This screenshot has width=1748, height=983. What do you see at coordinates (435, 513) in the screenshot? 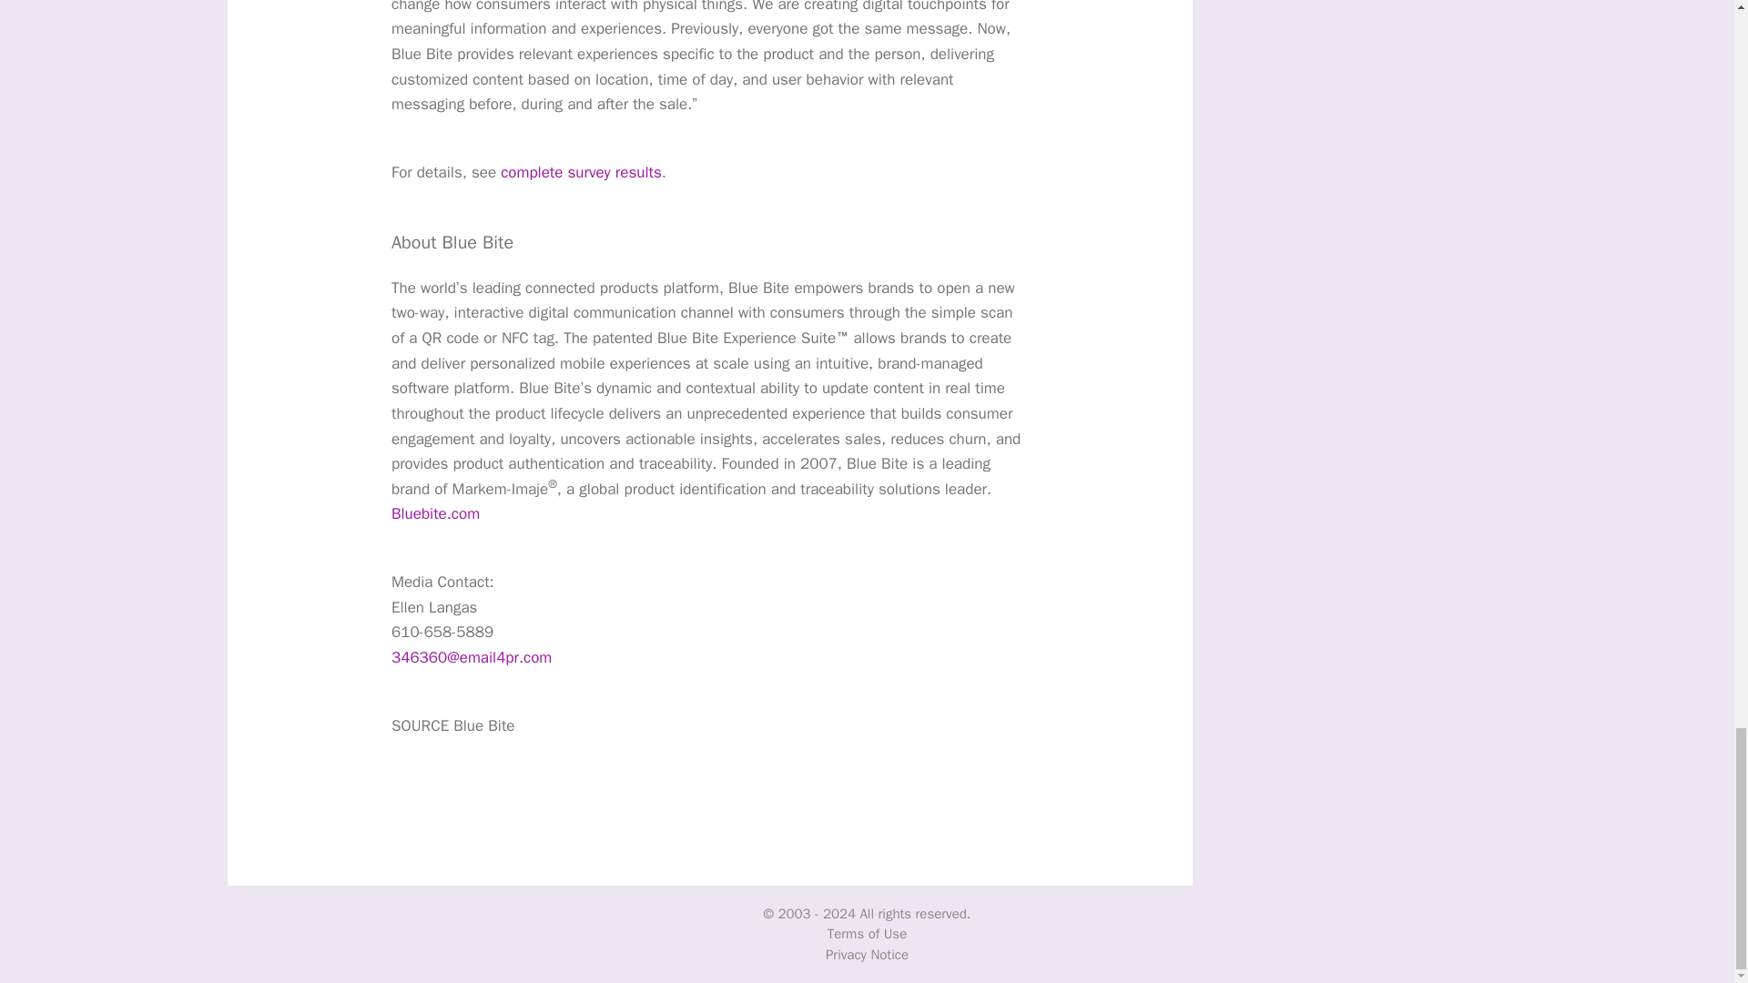
I see `Bluebite.com` at bounding box center [435, 513].